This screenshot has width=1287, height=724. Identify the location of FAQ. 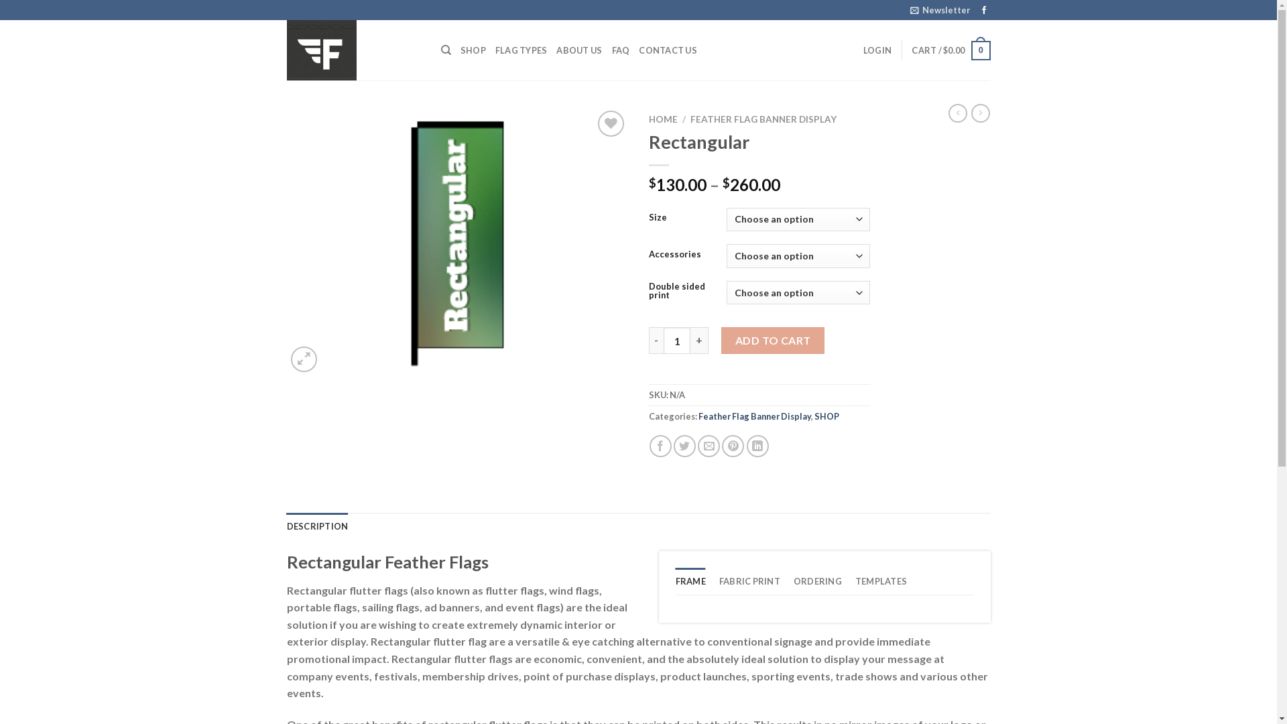
(621, 50).